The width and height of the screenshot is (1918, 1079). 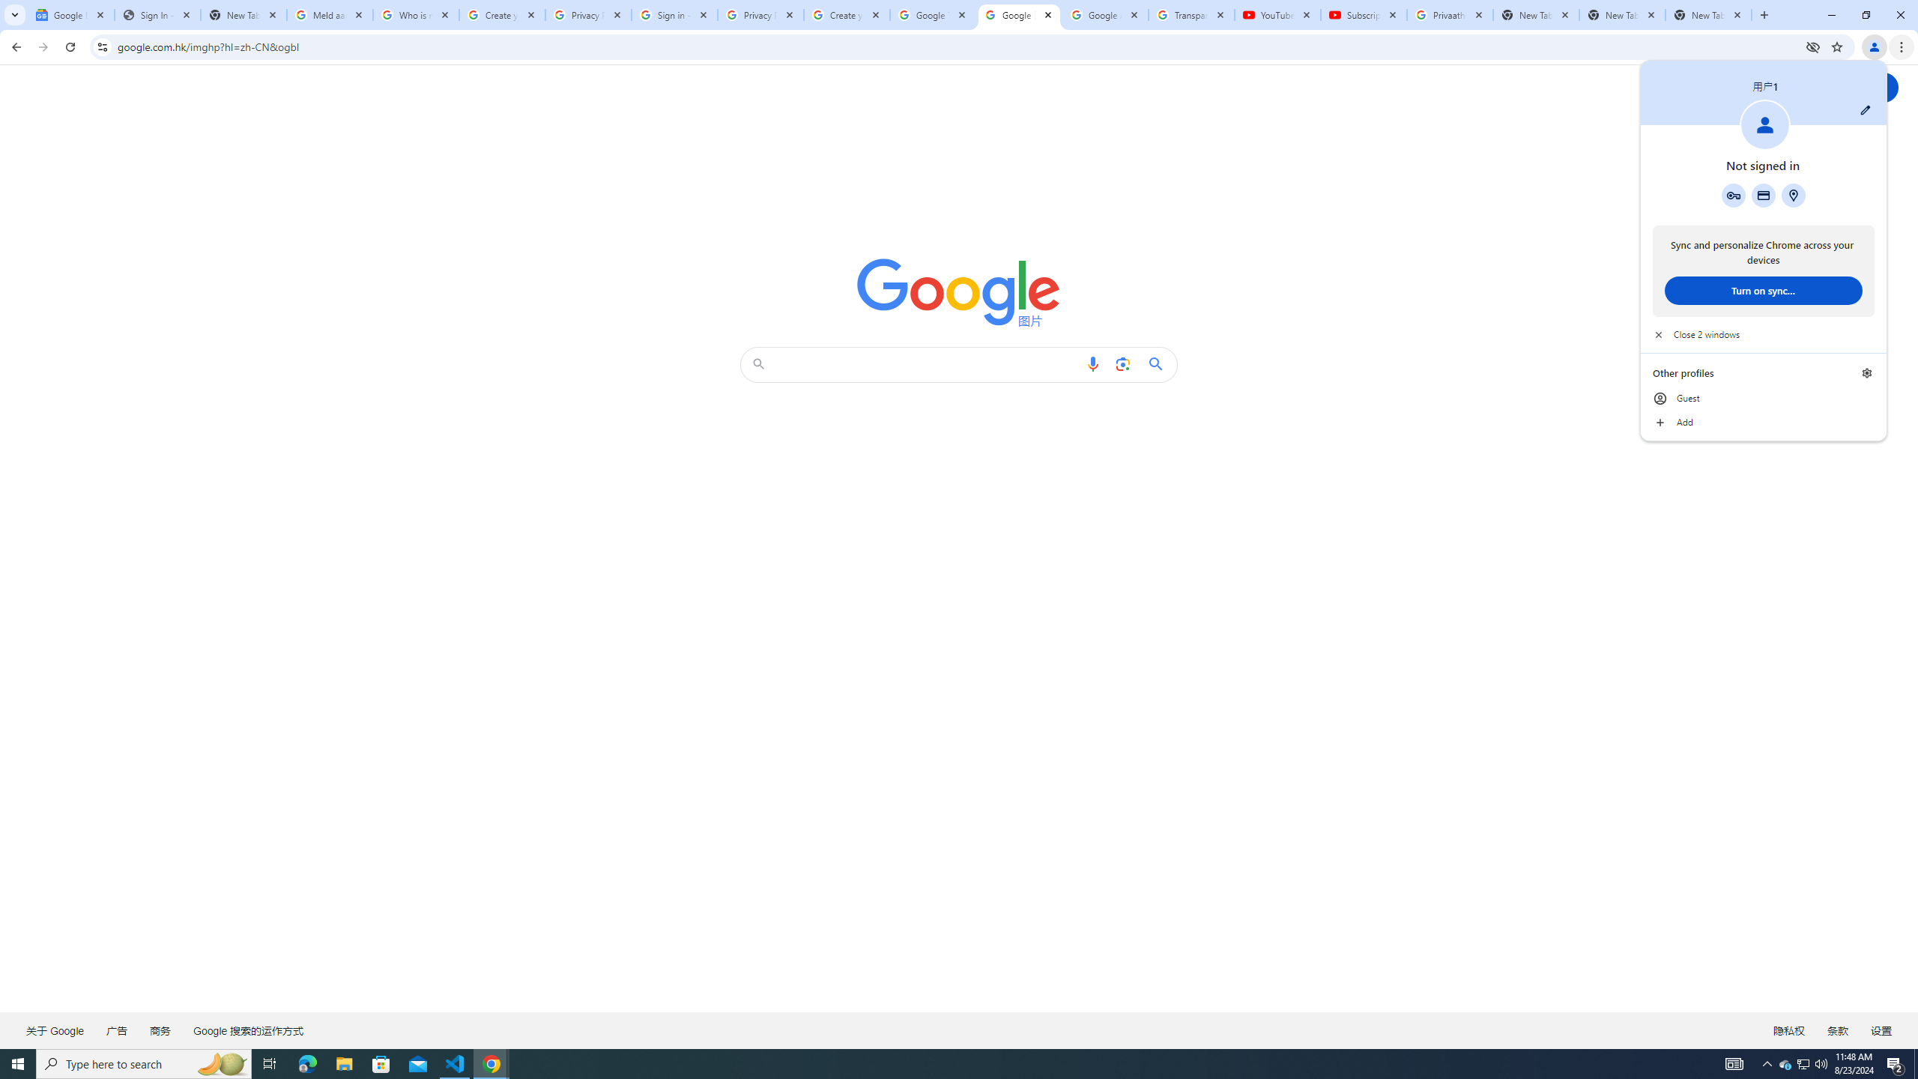 I want to click on Subscriptions - YouTube, so click(x=1364, y=15).